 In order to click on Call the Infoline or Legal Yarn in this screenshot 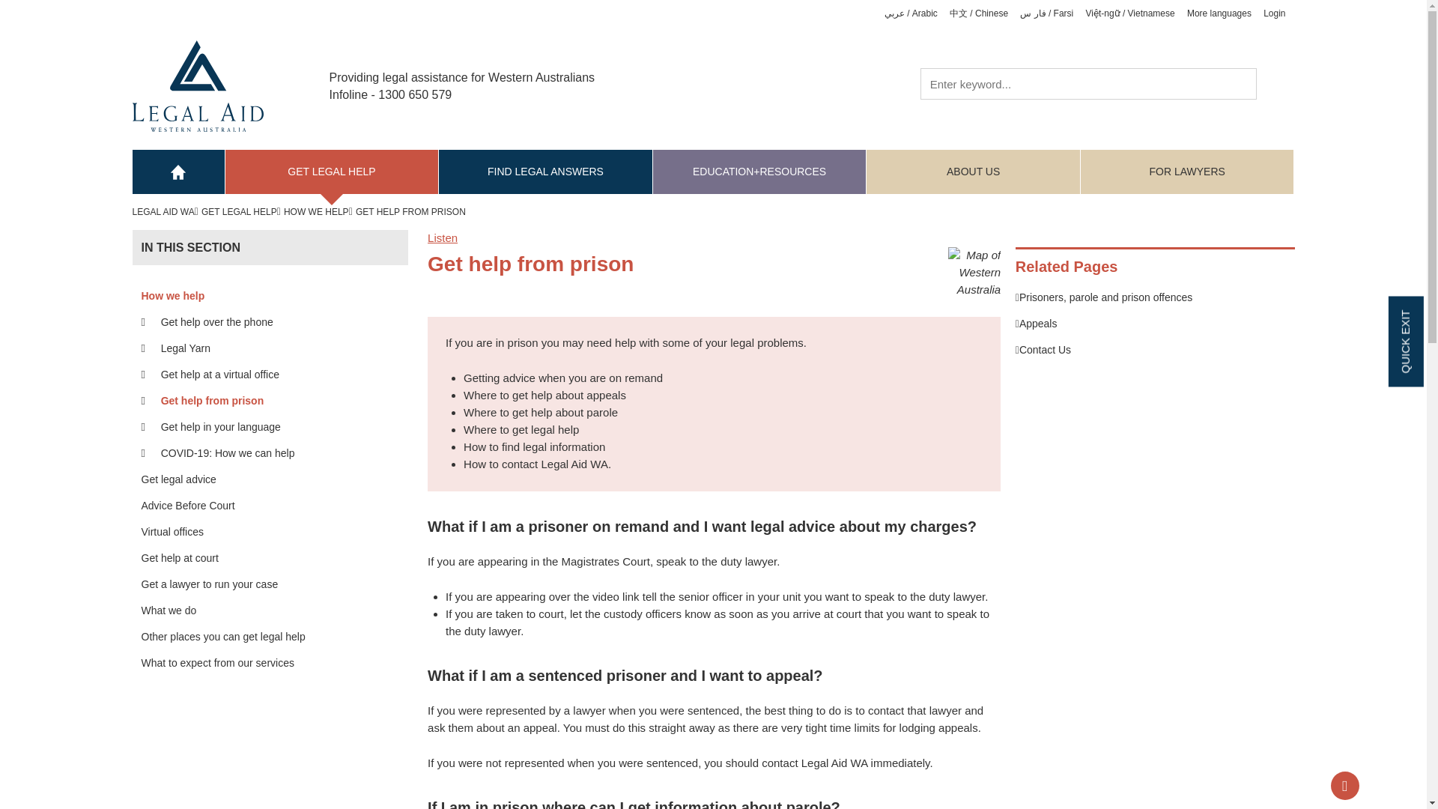, I will do `click(276, 322)`.